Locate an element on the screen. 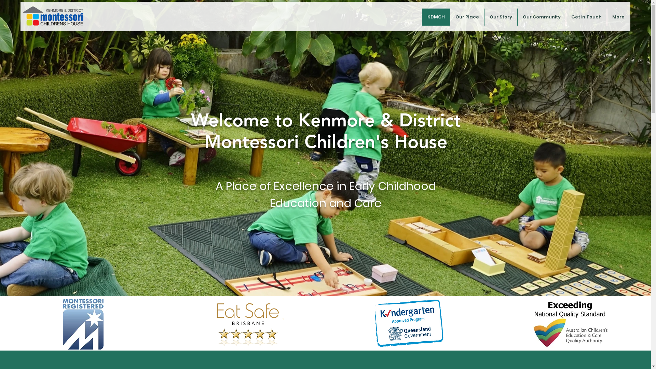 The height and width of the screenshot is (369, 656). Get in Touch is located at coordinates (586, 17).